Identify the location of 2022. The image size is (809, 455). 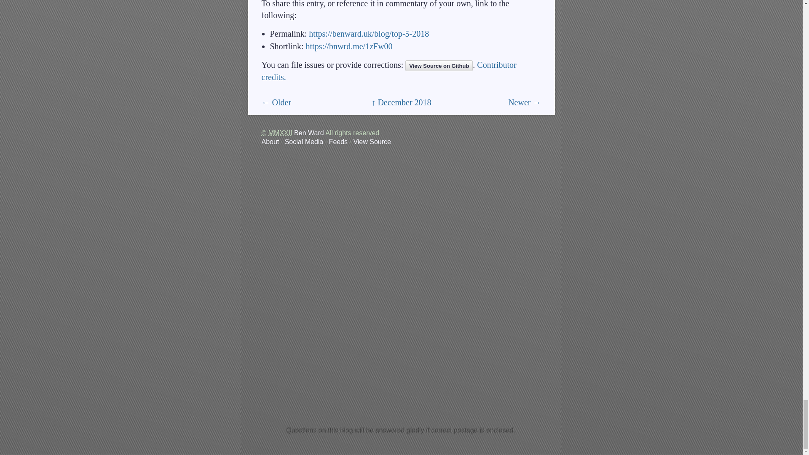
(280, 133).